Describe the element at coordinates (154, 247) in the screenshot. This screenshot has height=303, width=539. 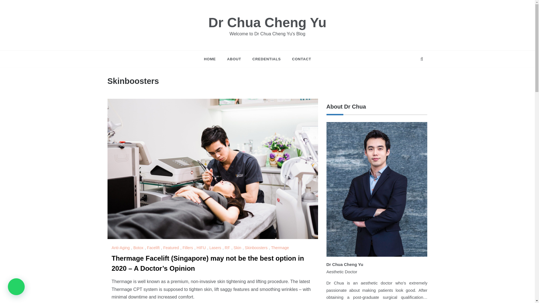
I see `Facelift` at that location.